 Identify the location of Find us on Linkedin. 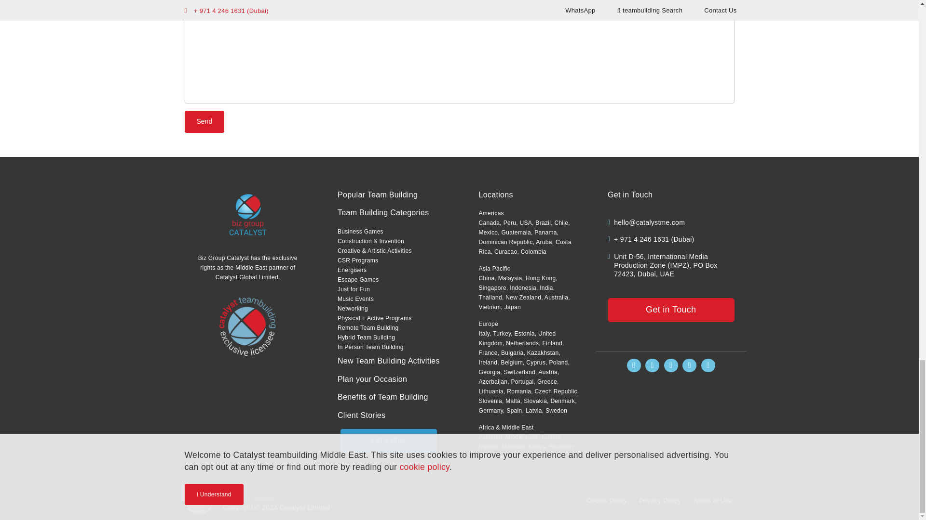
(670, 366).